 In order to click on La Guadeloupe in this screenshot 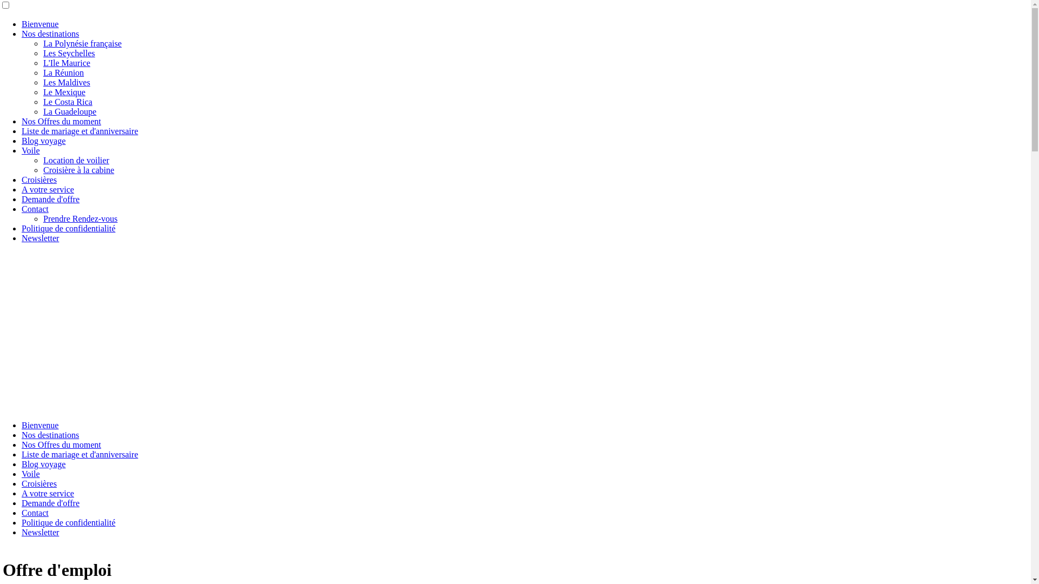, I will do `click(70, 111)`.